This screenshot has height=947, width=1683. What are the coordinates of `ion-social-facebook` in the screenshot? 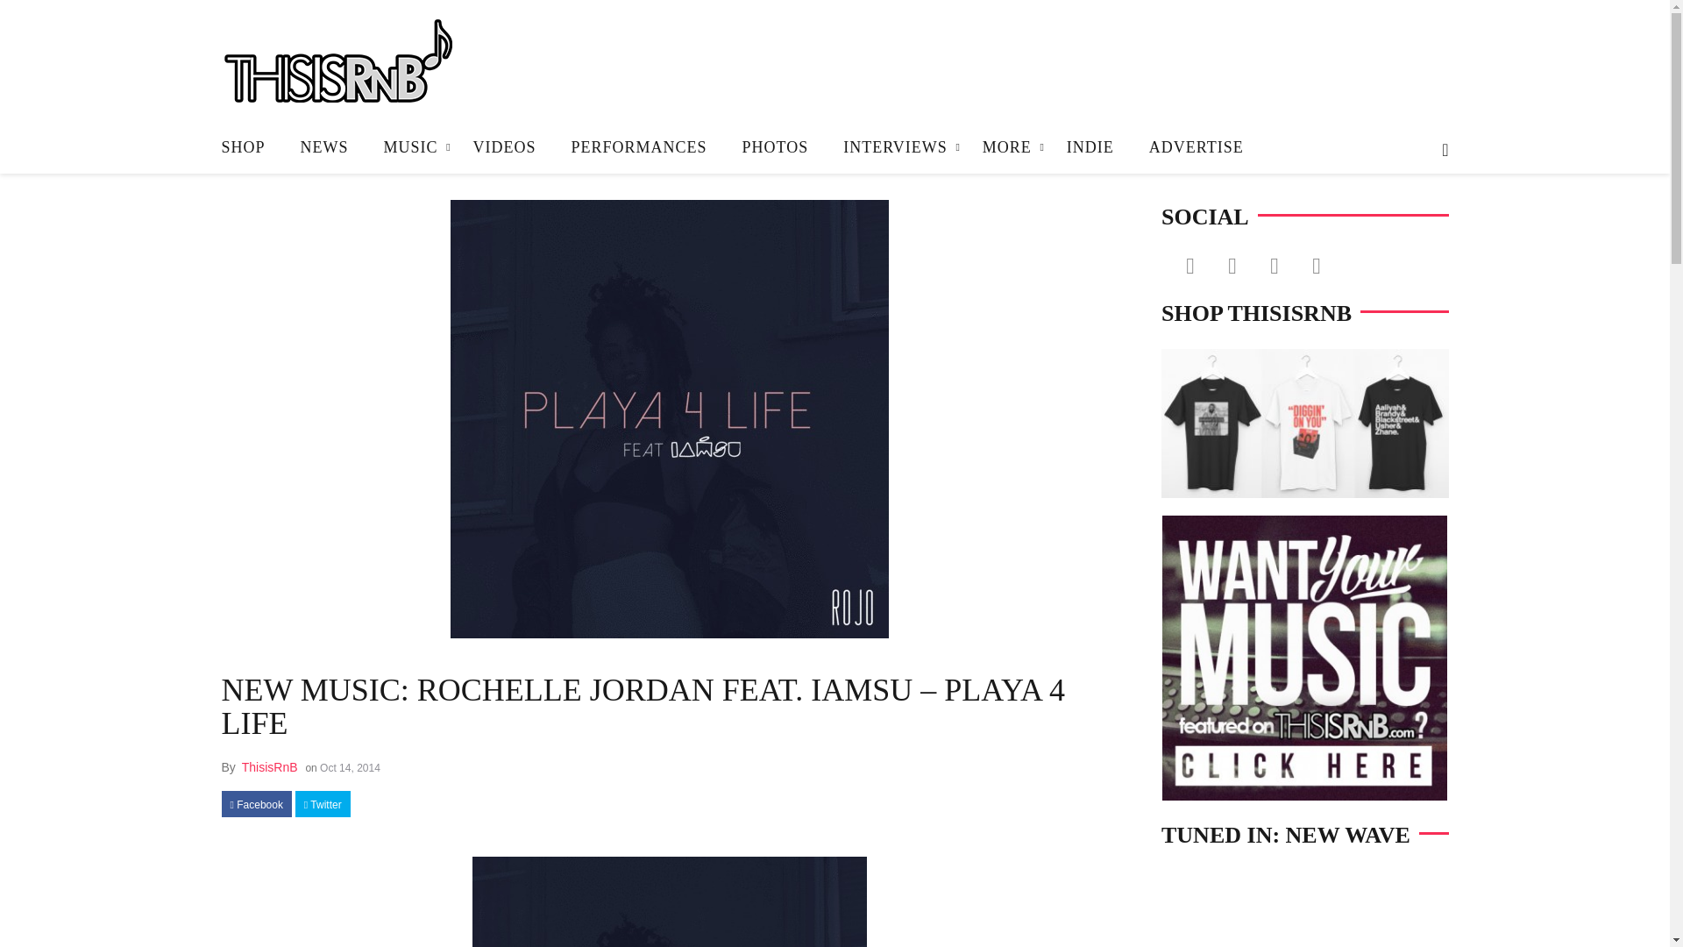 It's located at (1189, 265).